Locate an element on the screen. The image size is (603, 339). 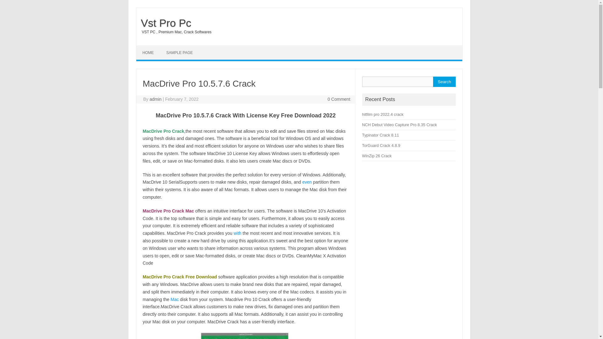
0 Comment is located at coordinates (339, 99).